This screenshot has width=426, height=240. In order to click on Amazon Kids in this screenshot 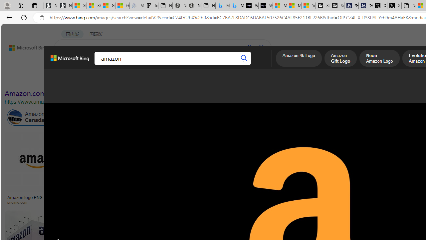, I will do `click(140, 117)`.